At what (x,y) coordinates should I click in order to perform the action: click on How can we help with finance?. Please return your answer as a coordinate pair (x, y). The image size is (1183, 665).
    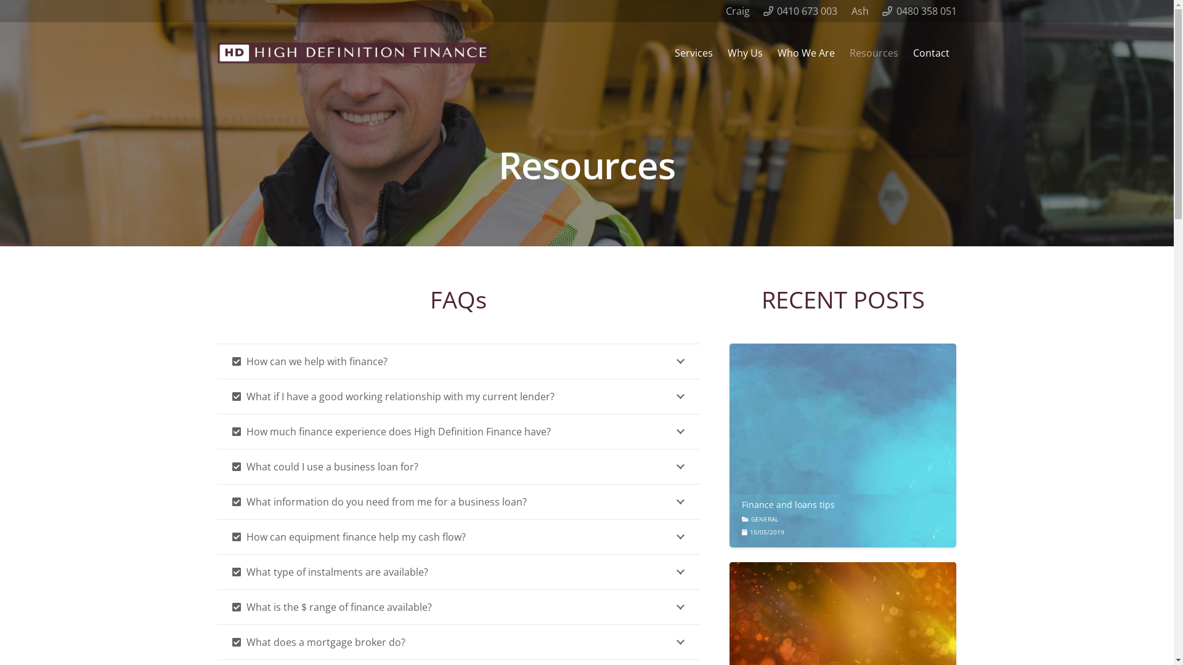
    Looking at the image, I should click on (458, 361).